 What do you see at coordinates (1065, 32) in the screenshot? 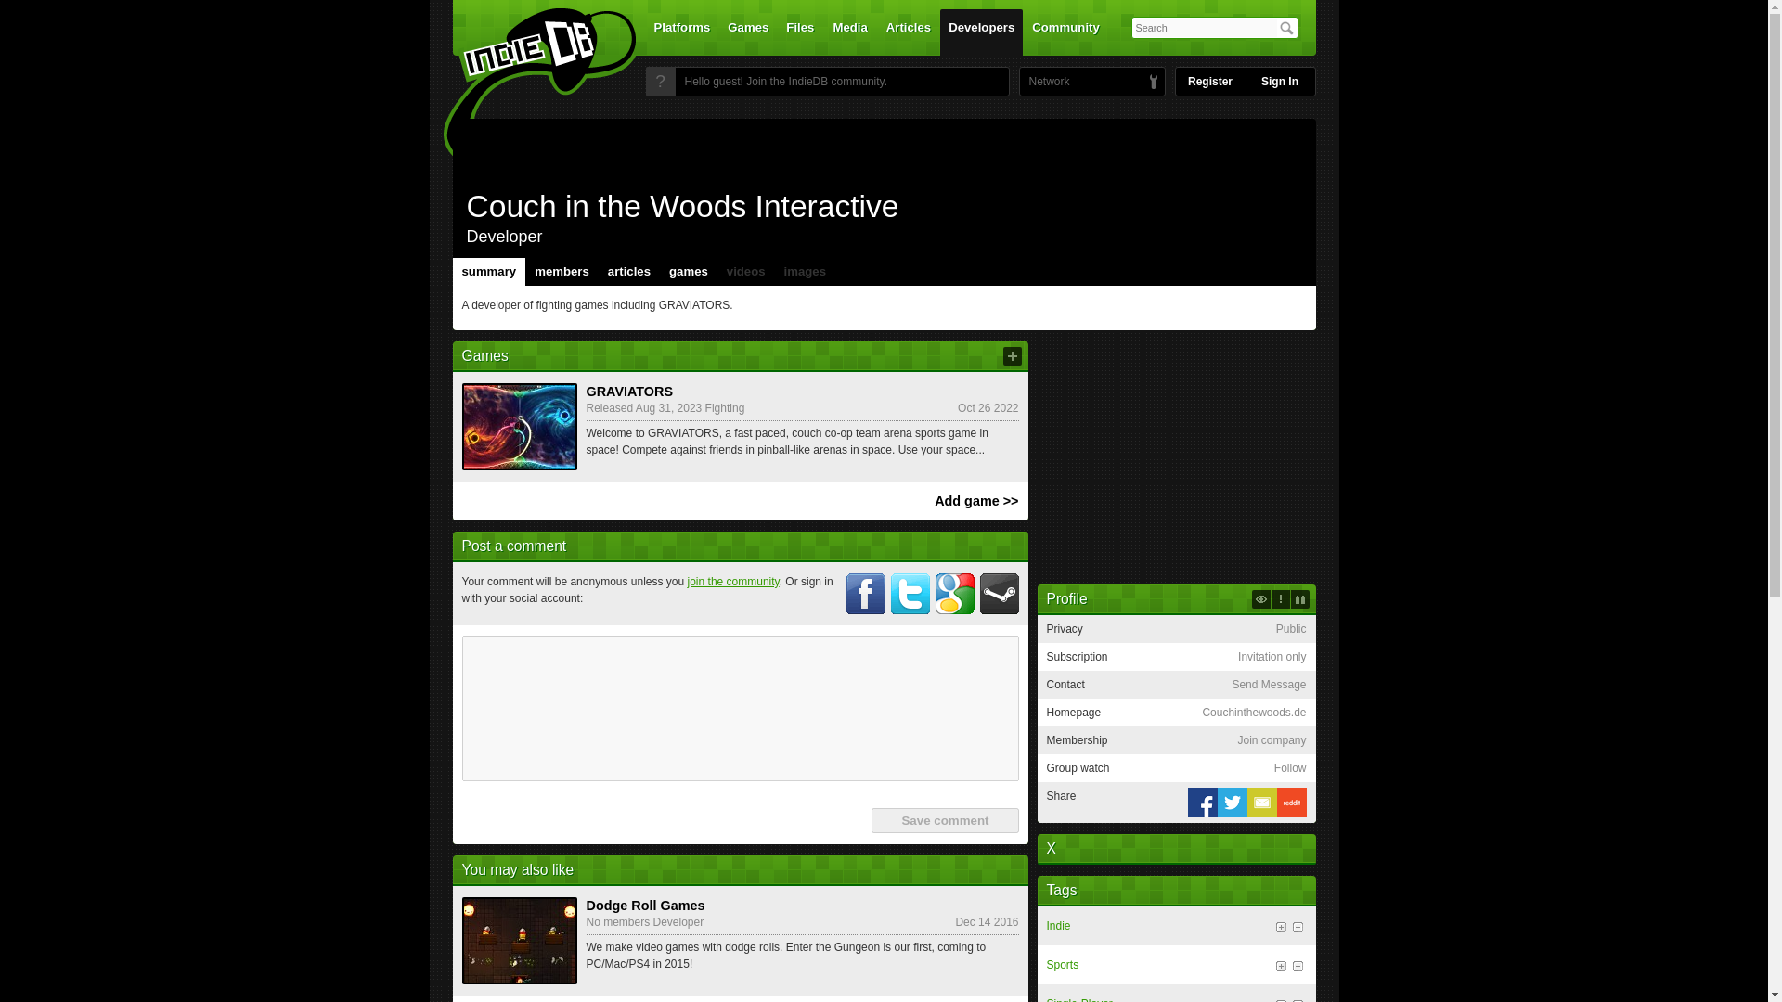
I see `Community` at bounding box center [1065, 32].